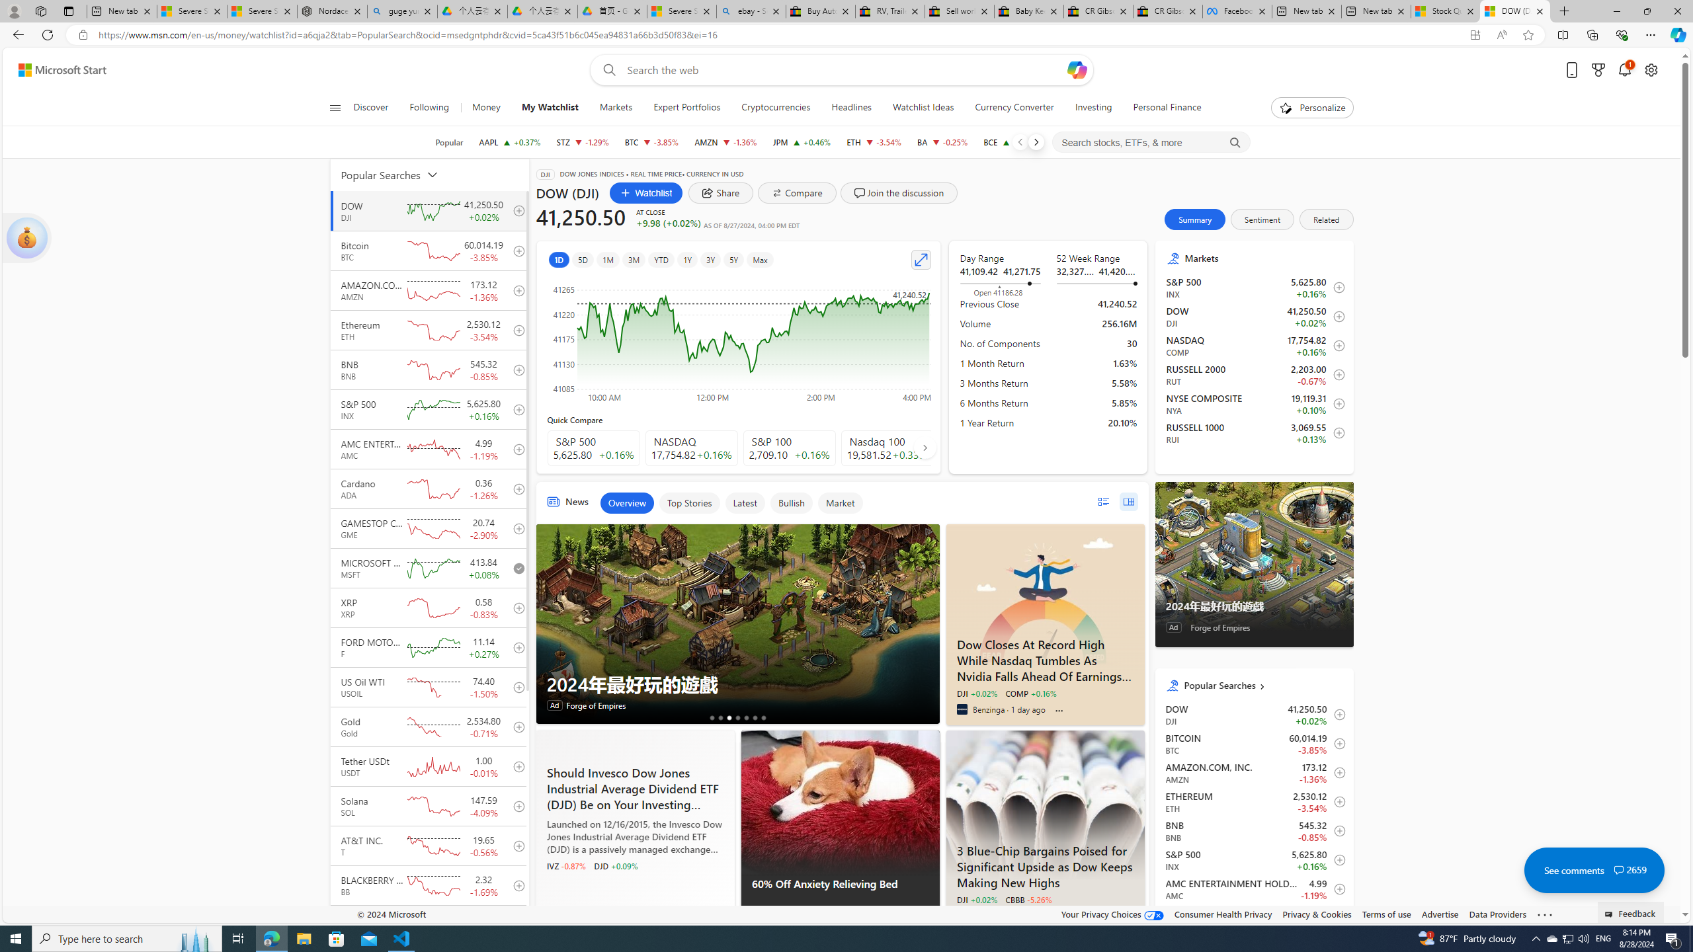  Describe the element at coordinates (1195, 219) in the screenshot. I see `Summary` at that location.